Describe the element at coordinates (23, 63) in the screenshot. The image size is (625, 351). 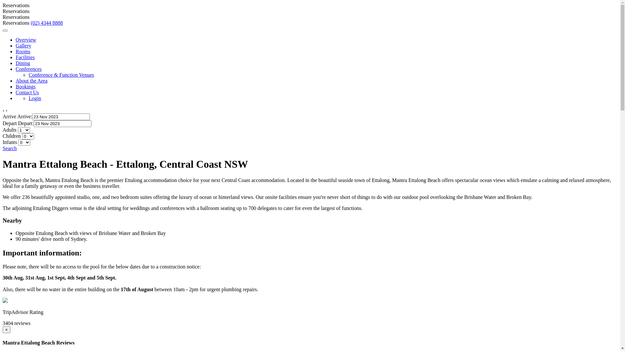
I see `Dining` at that location.